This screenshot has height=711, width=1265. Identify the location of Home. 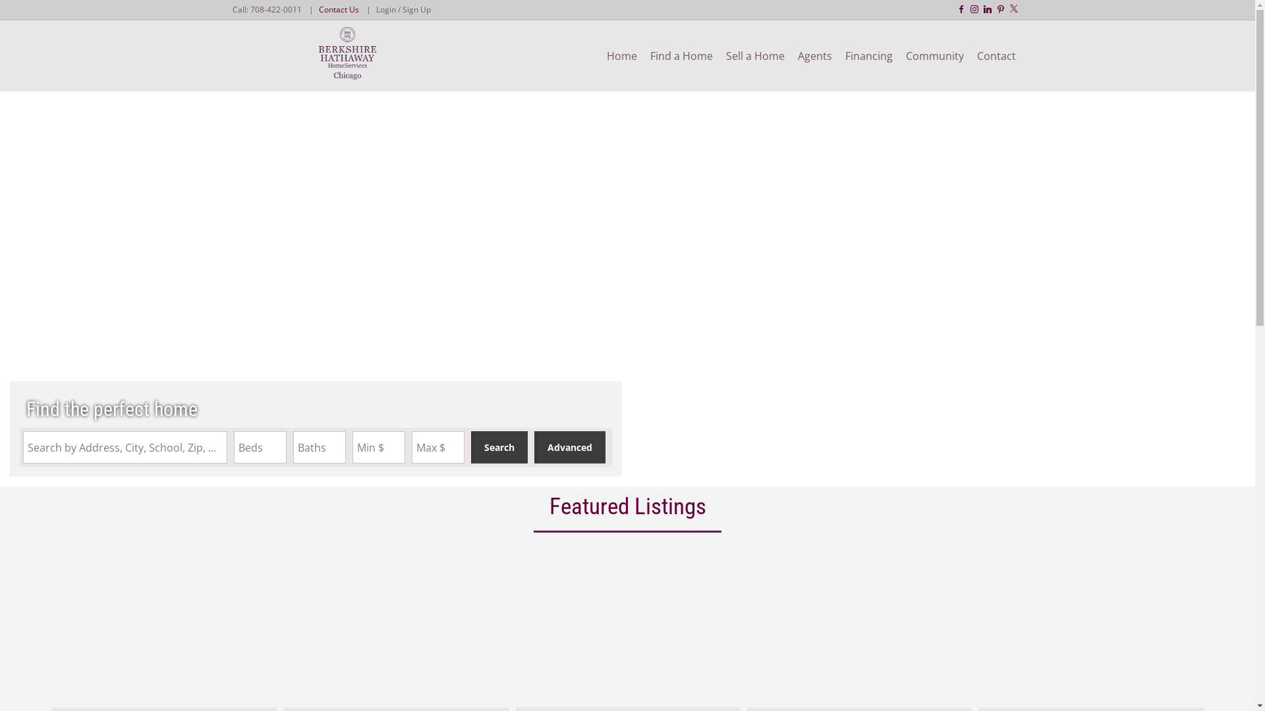
(621, 55).